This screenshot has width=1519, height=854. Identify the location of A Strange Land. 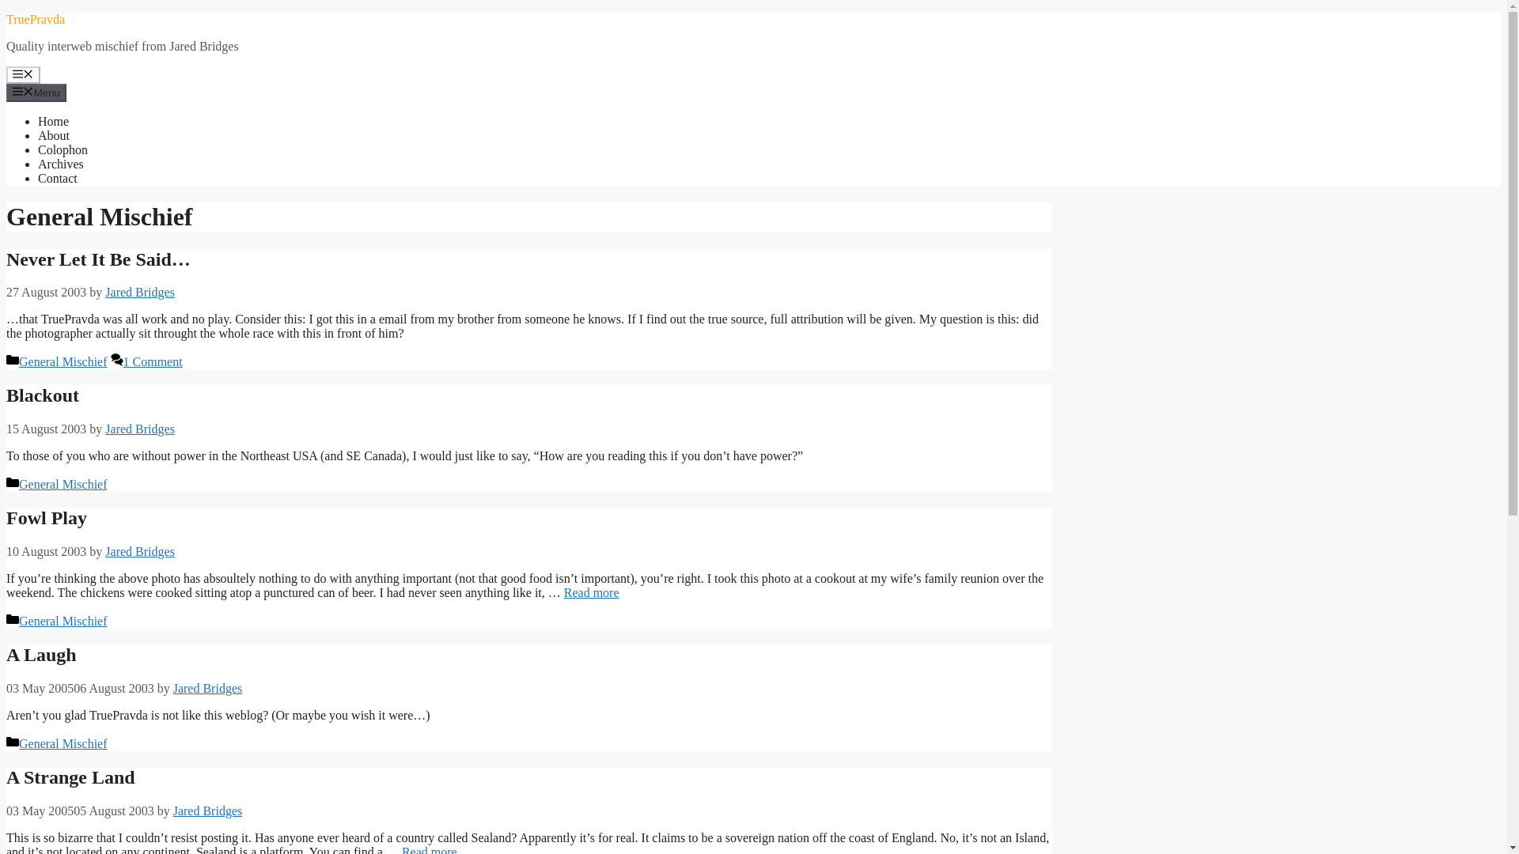
(70, 777).